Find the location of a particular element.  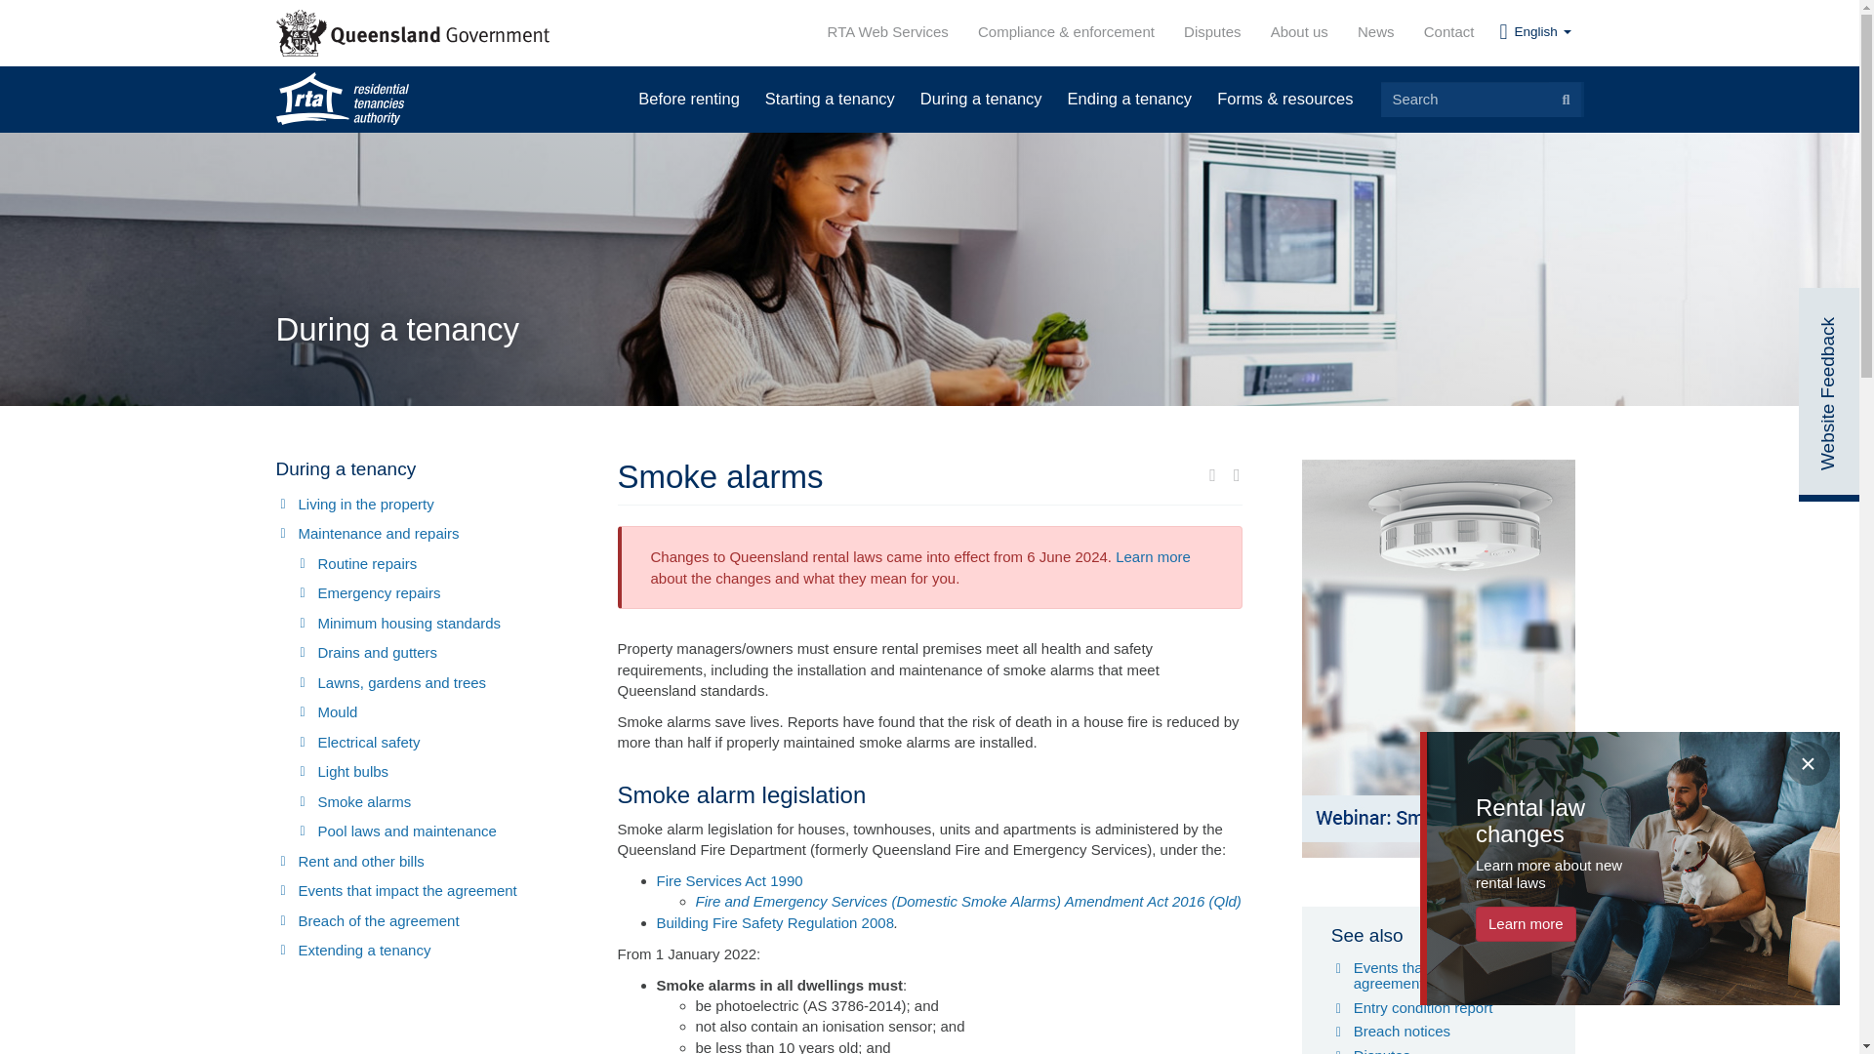

Ongoing rental law changes is located at coordinates (1152, 556).